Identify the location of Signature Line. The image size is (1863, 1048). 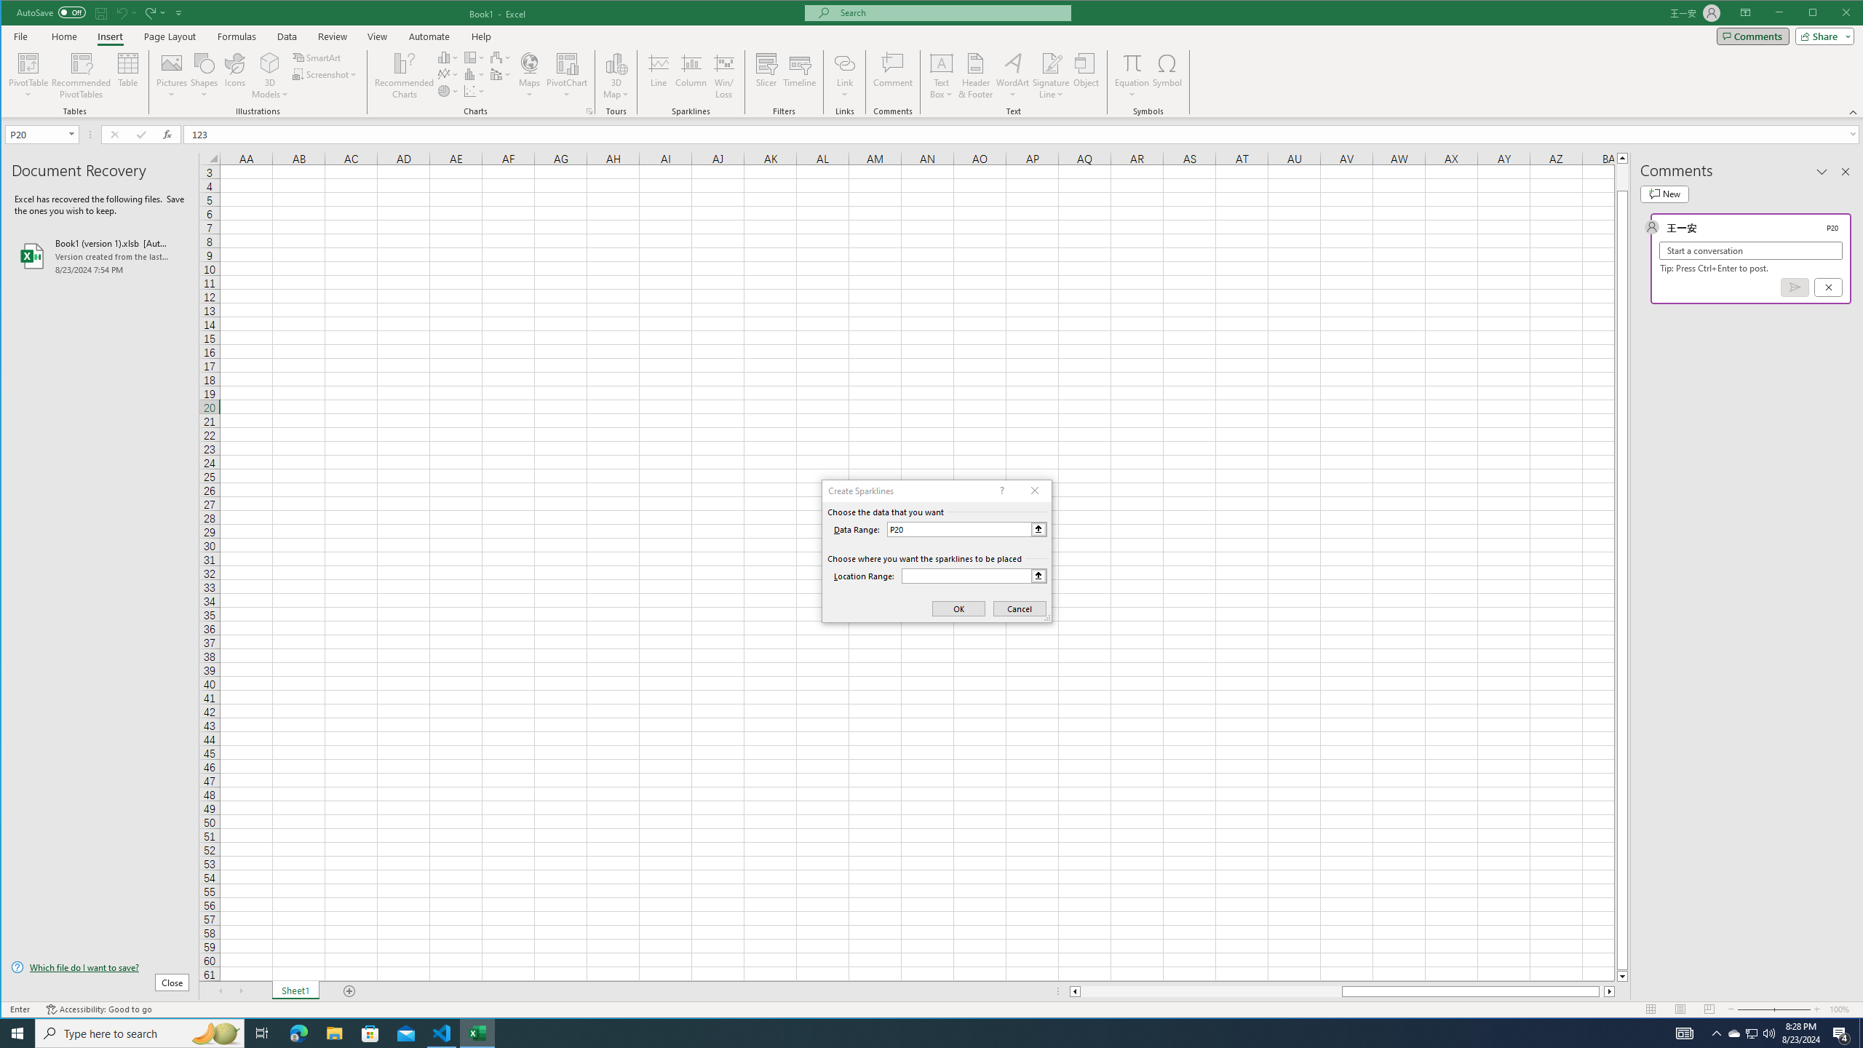
(1052, 76).